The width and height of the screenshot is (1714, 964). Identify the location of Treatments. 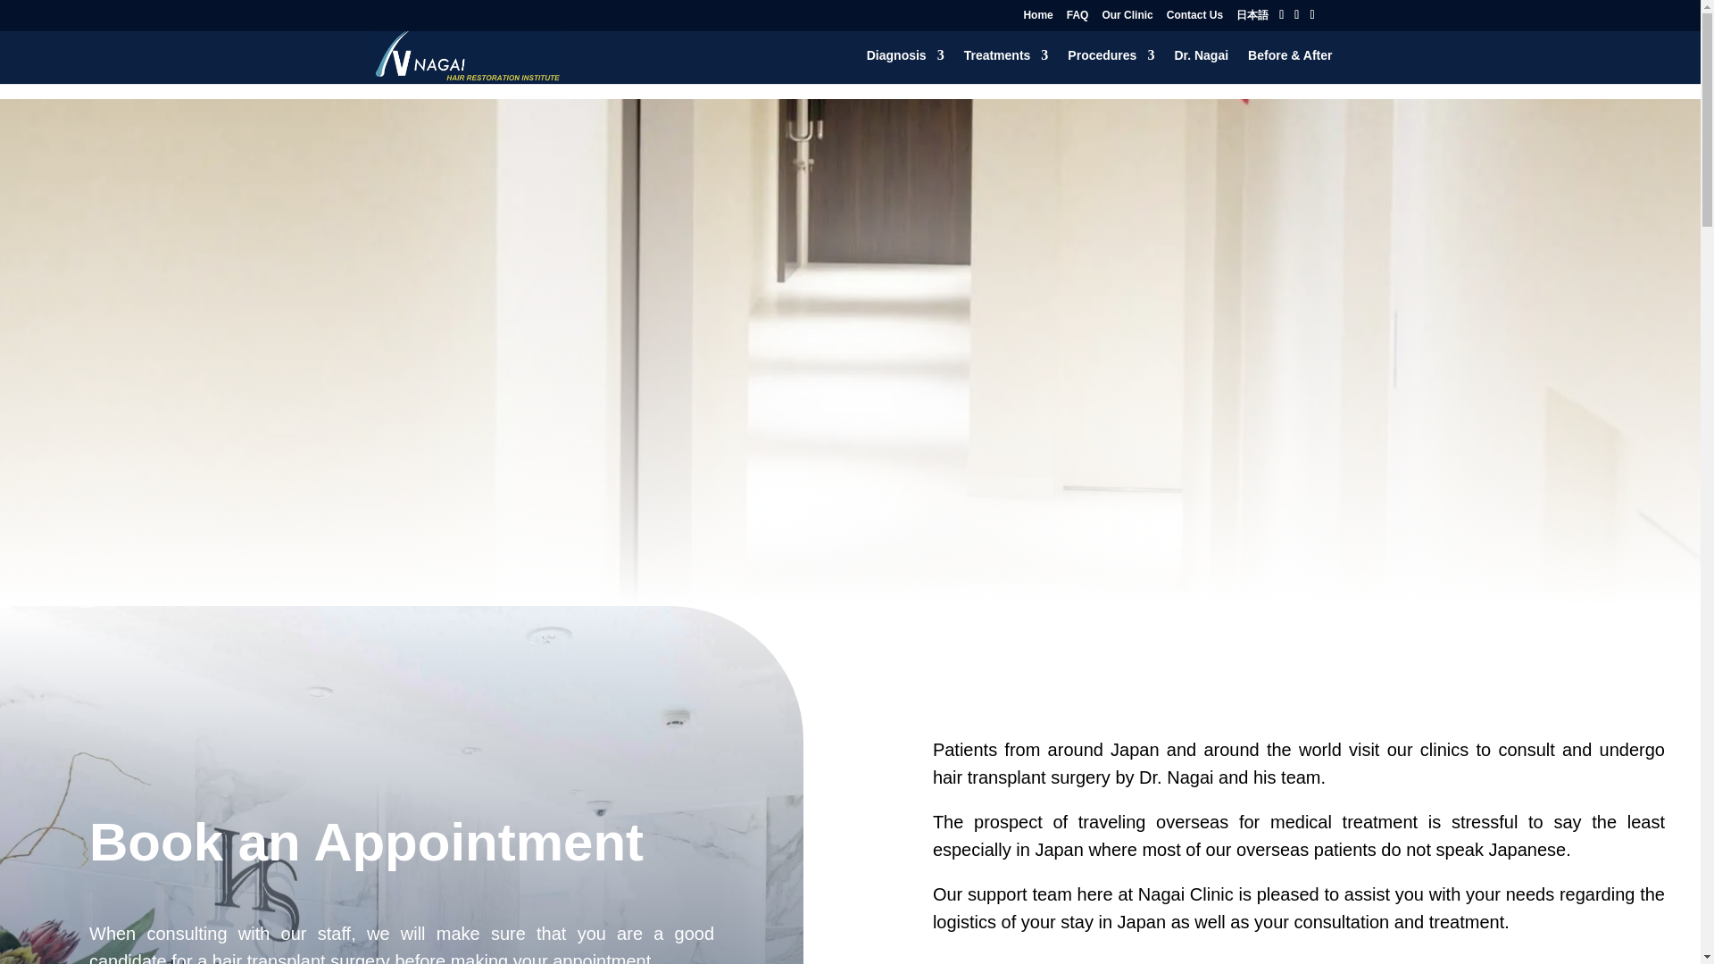
(1006, 66).